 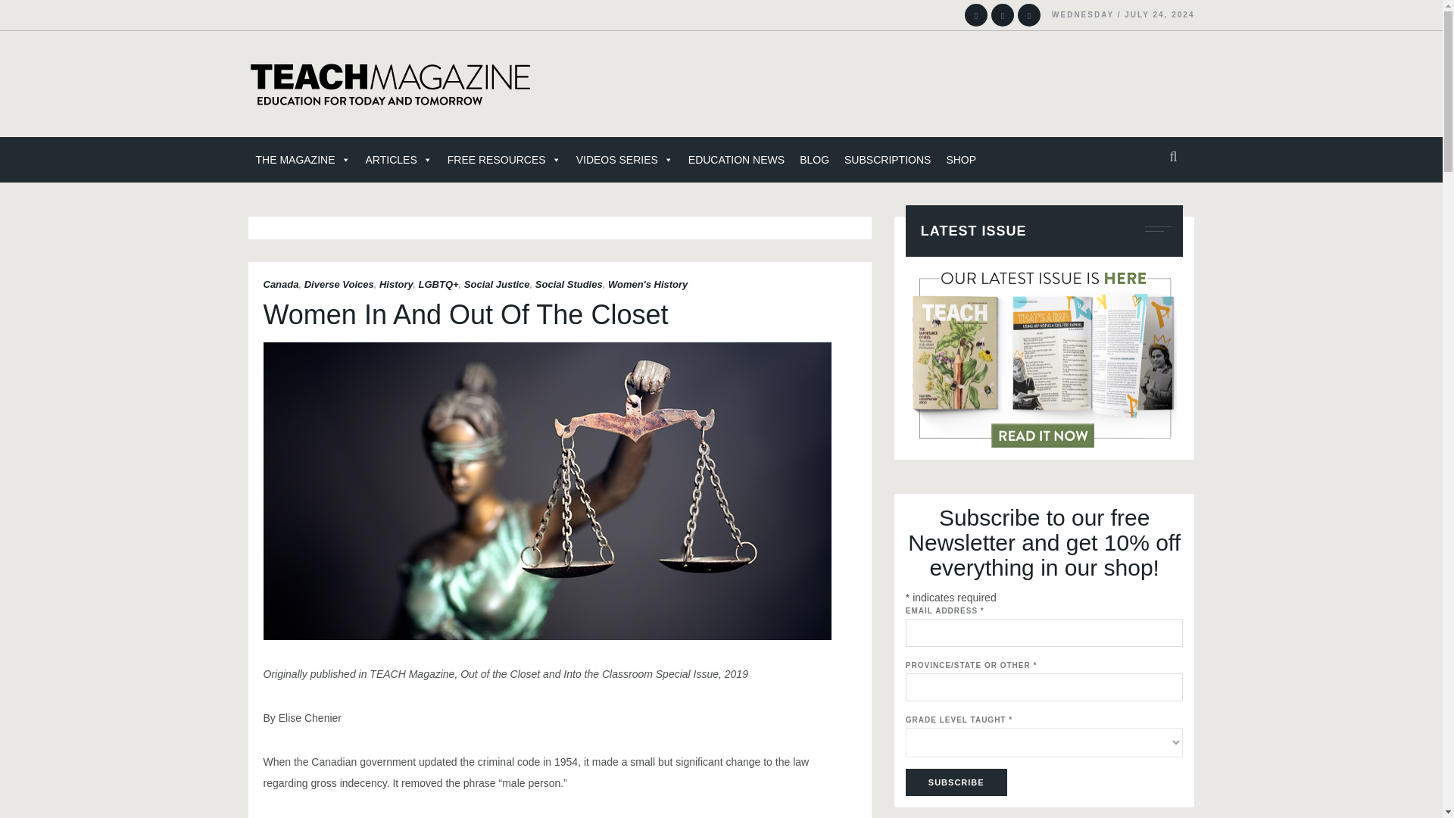 I want to click on Subscribe, so click(x=956, y=782).